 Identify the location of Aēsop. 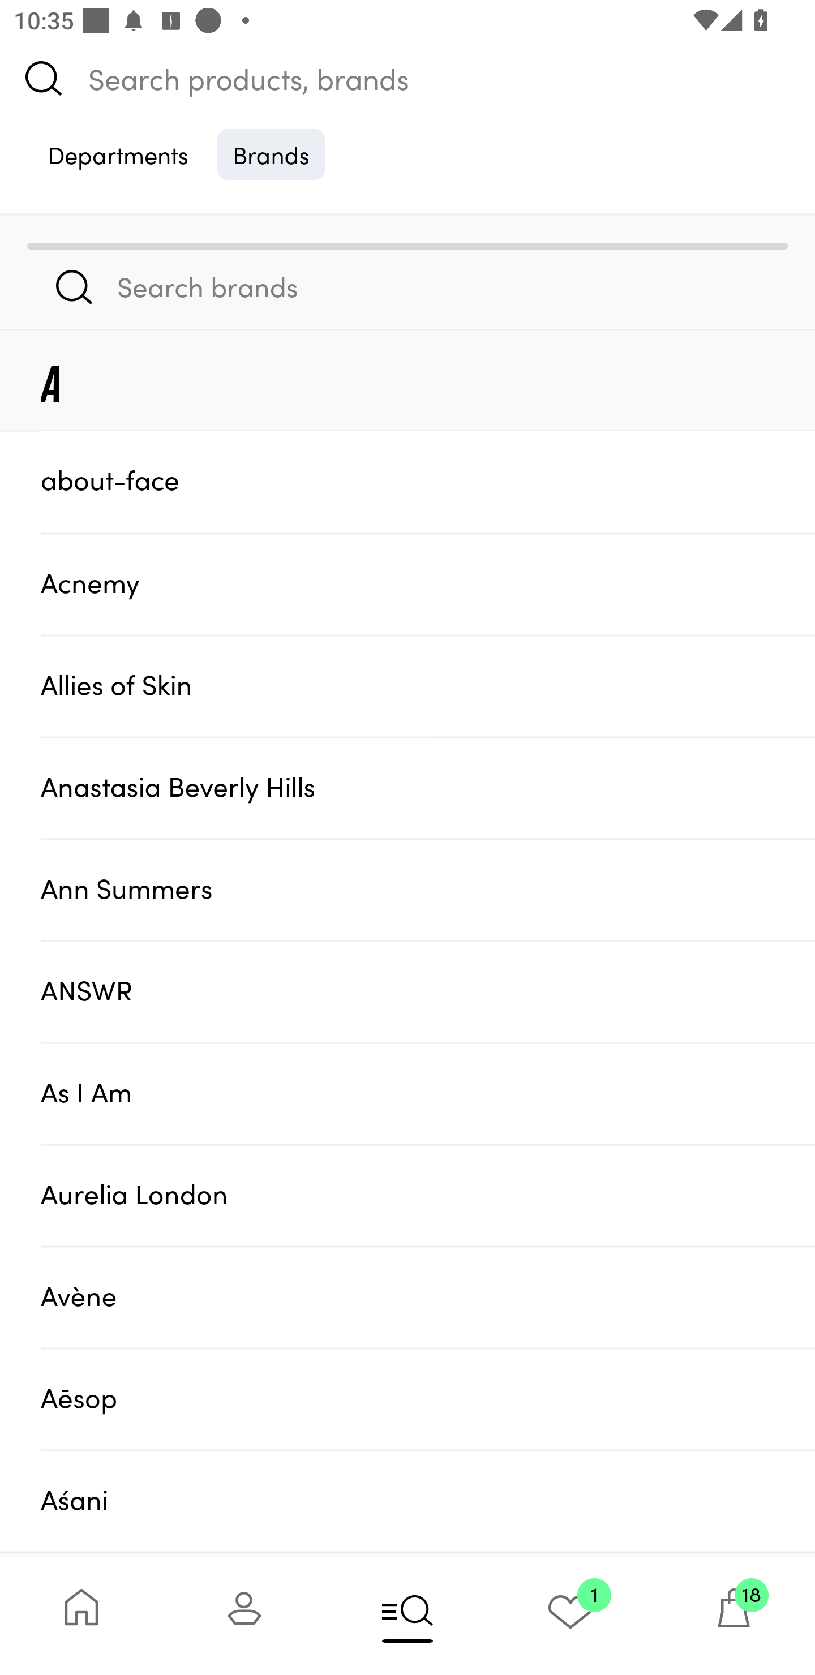
(428, 1399).